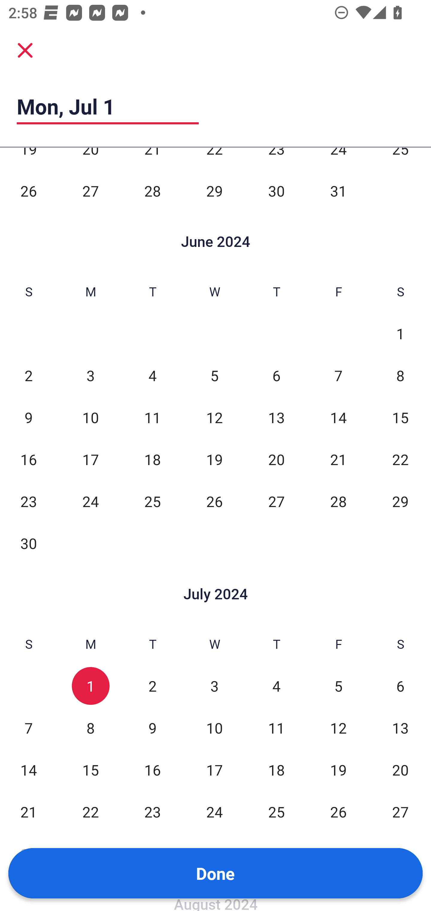 The width and height of the screenshot is (431, 911). What do you see at coordinates (214, 417) in the screenshot?
I see `12 Wed, Jun 12, Not Selected` at bounding box center [214, 417].